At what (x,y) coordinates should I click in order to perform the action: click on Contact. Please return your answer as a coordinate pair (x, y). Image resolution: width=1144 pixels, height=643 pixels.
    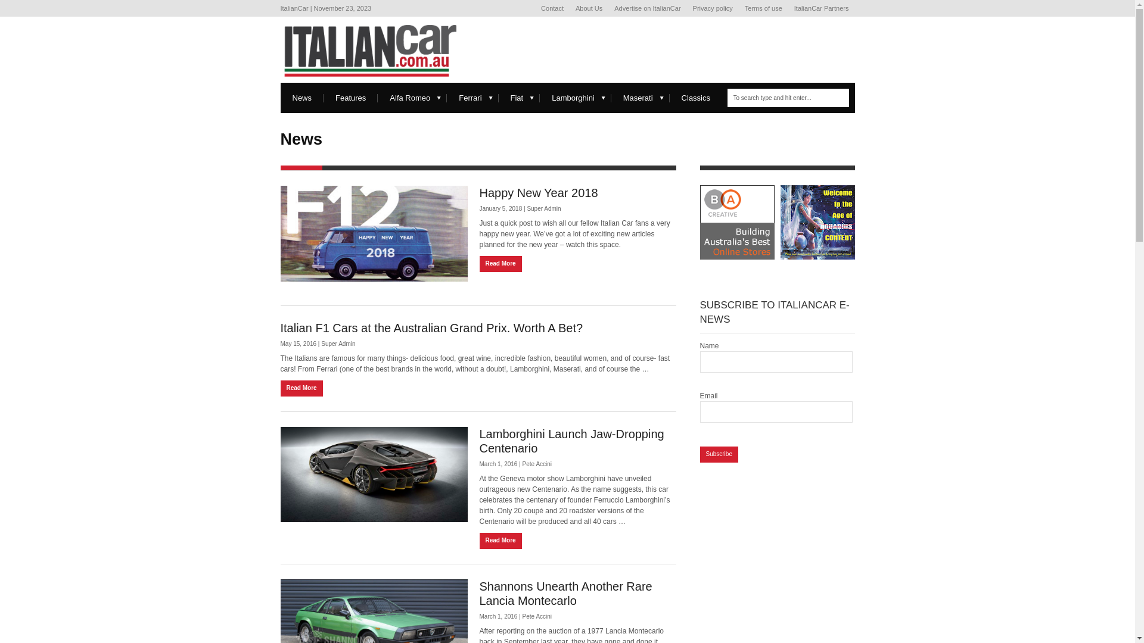
    Looking at the image, I should click on (552, 8).